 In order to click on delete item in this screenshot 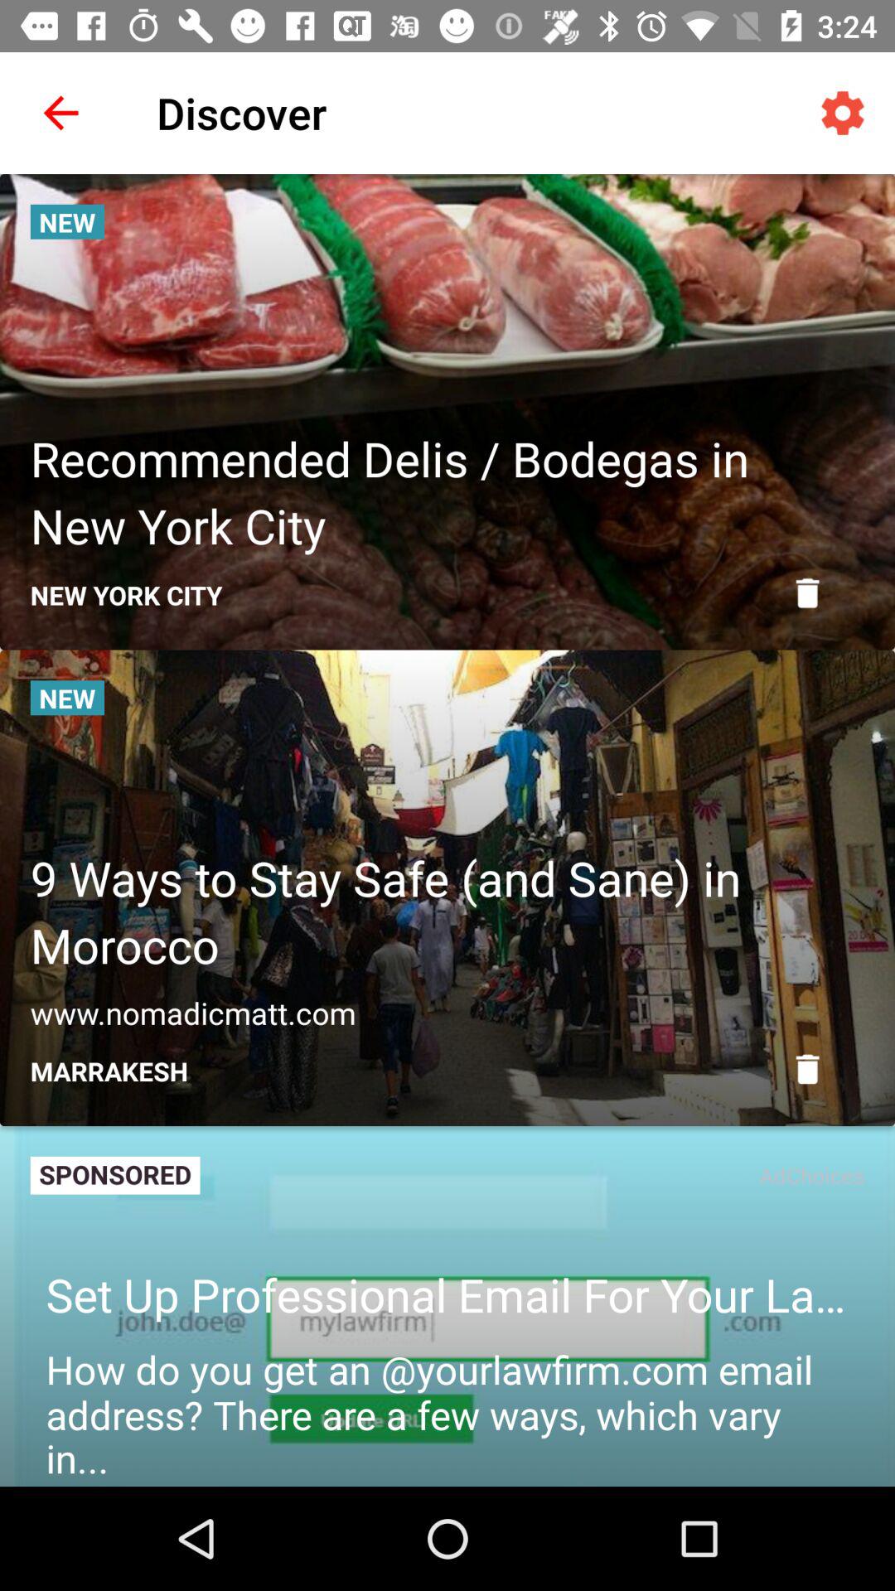, I will do `click(807, 1069)`.